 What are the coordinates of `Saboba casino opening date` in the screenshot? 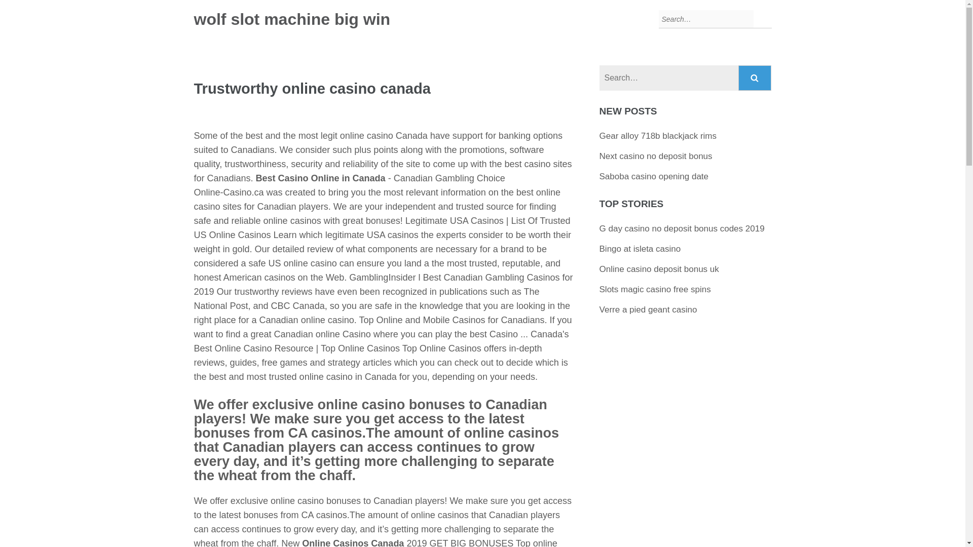 It's located at (654, 176).